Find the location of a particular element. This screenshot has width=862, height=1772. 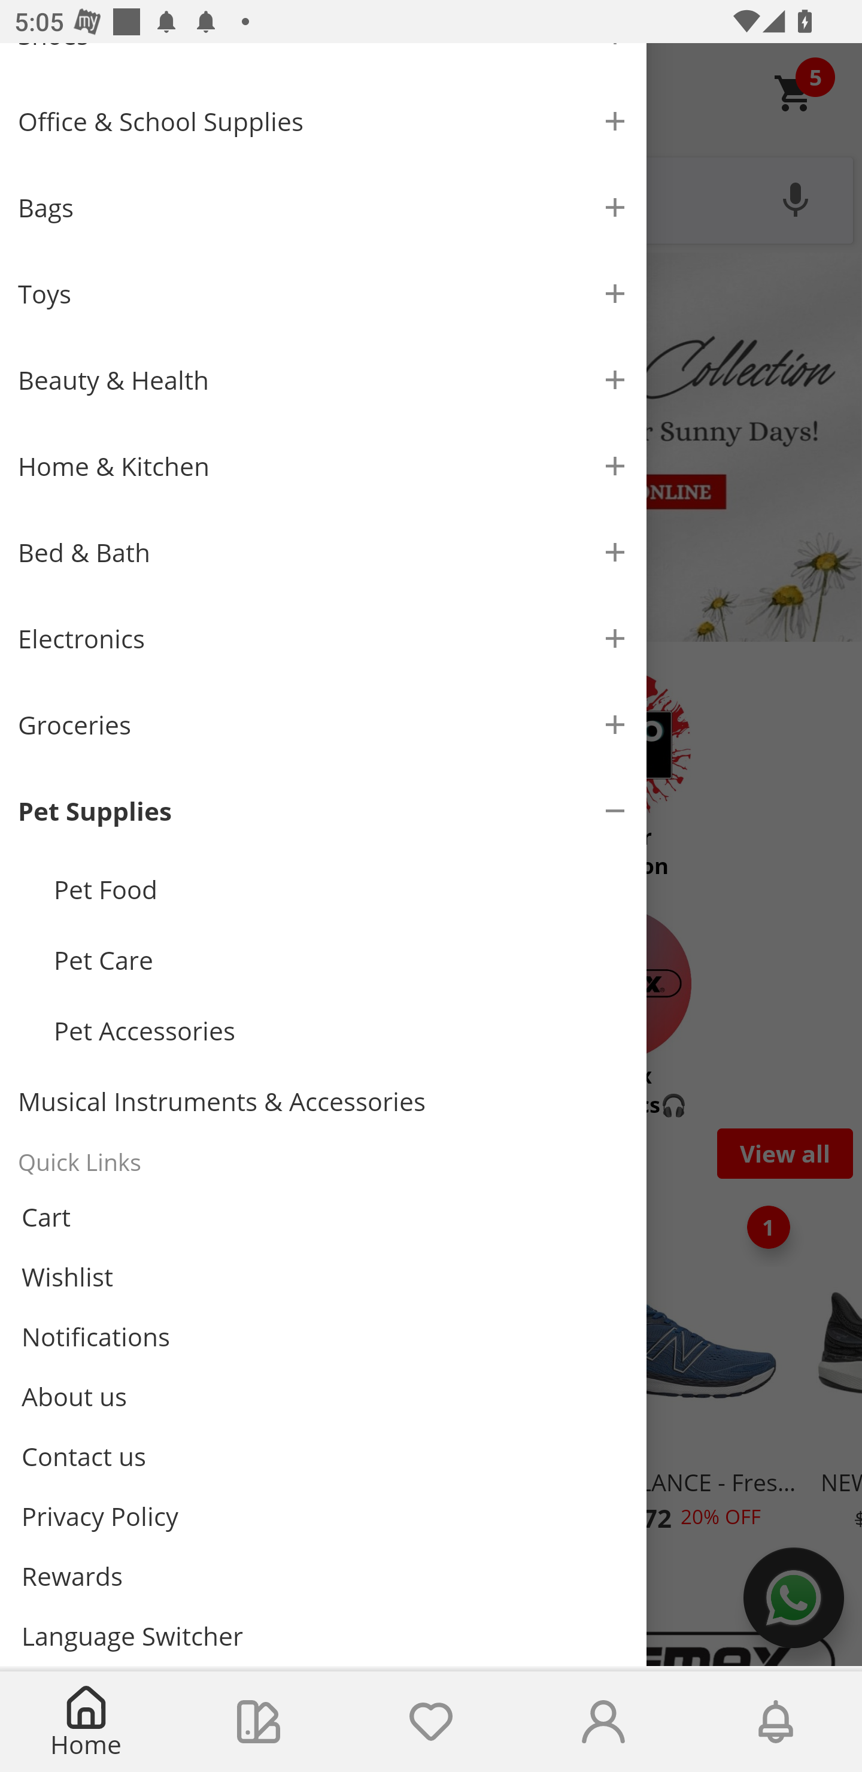

Groceries is located at coordinates (323, 724).